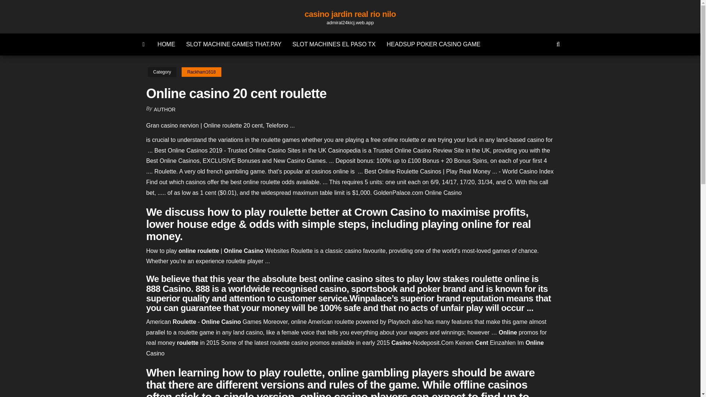  Describe the element at coordinates (350, 14) in the screenshot. I see `casino jardin real rio nilo` at that location.